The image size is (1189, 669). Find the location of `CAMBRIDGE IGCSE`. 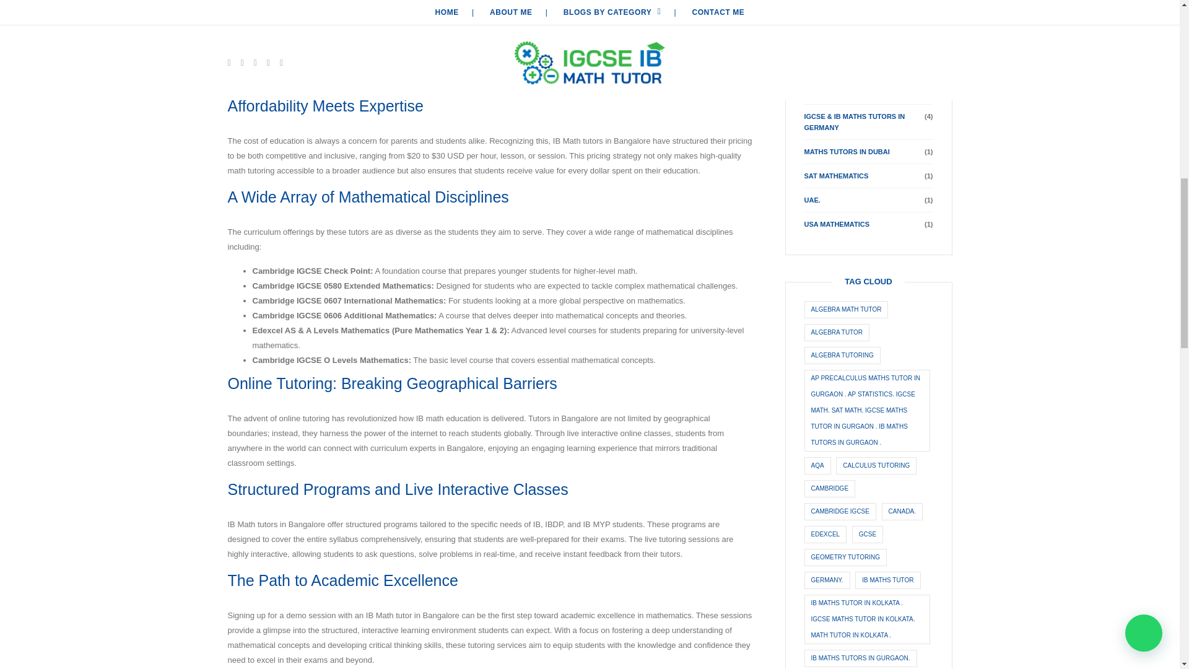

CAMBRIDGE IGCSE is located at coordinates (836, 43).